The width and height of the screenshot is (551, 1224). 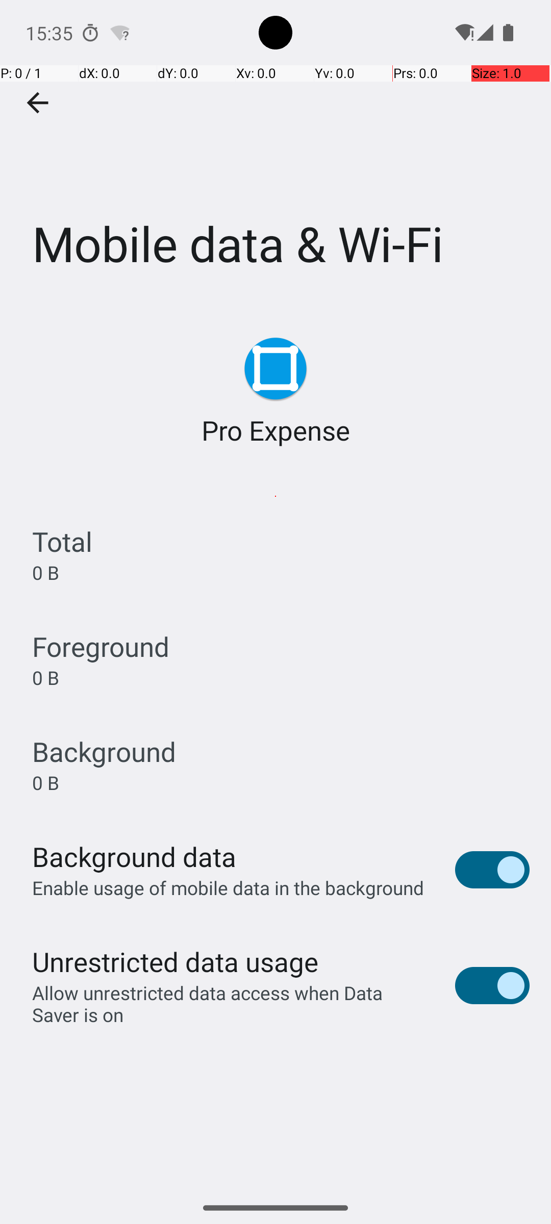 What do you see at coordinates (275, 152) in the screenshot?
I see `Mobile data & Wi‑Fi` at bounding box center [275, 152].